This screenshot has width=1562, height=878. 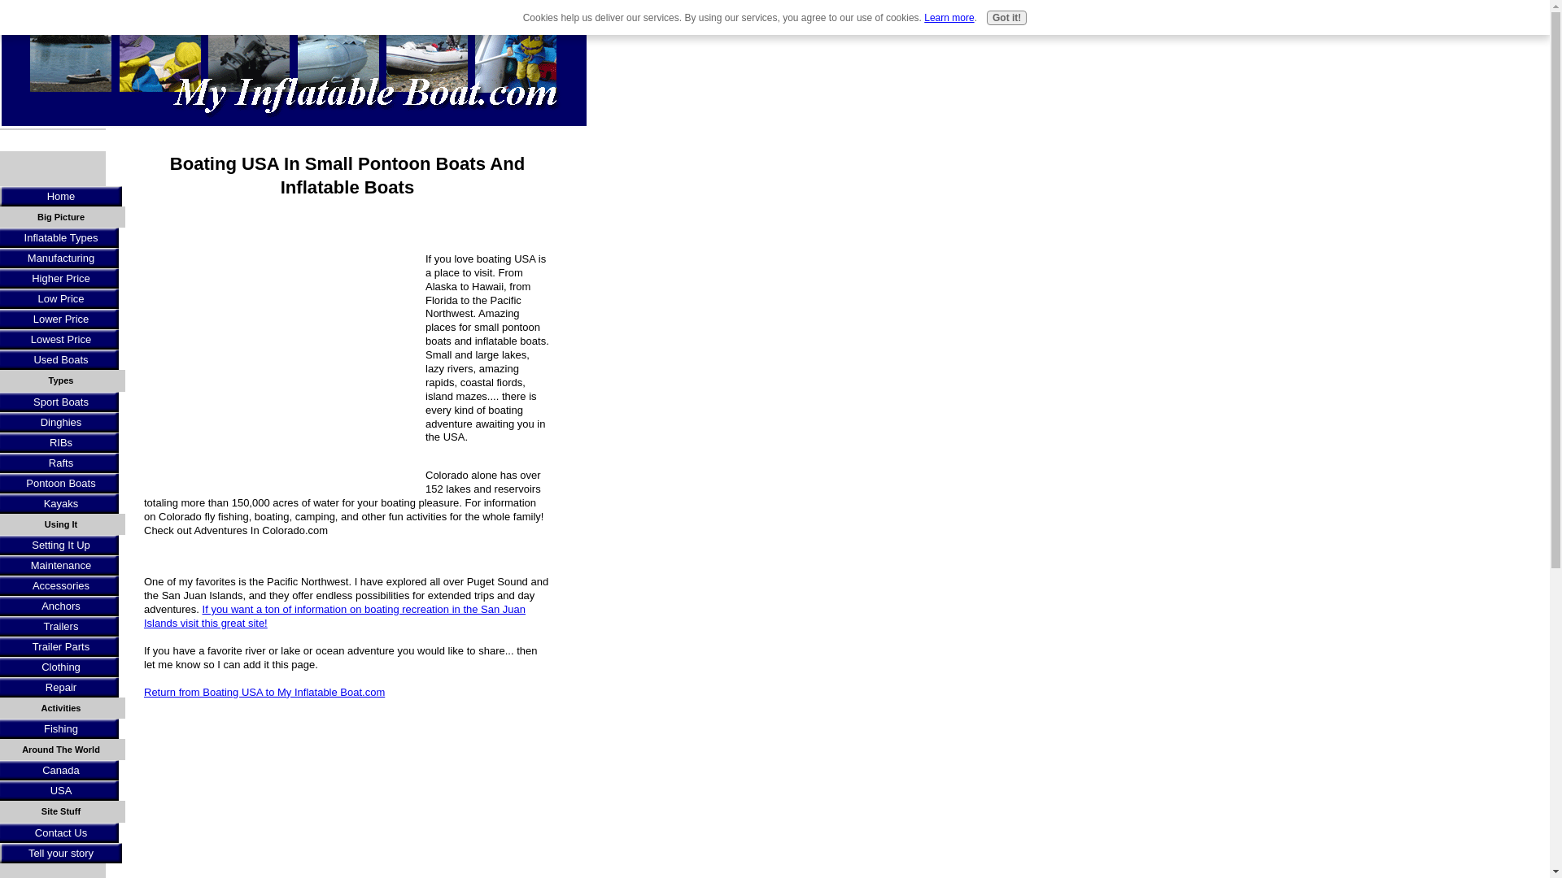 What do you see at coordinates (62, 402) in the screenshot?
I see `Sport Boats` at bounding box center [62, 402].